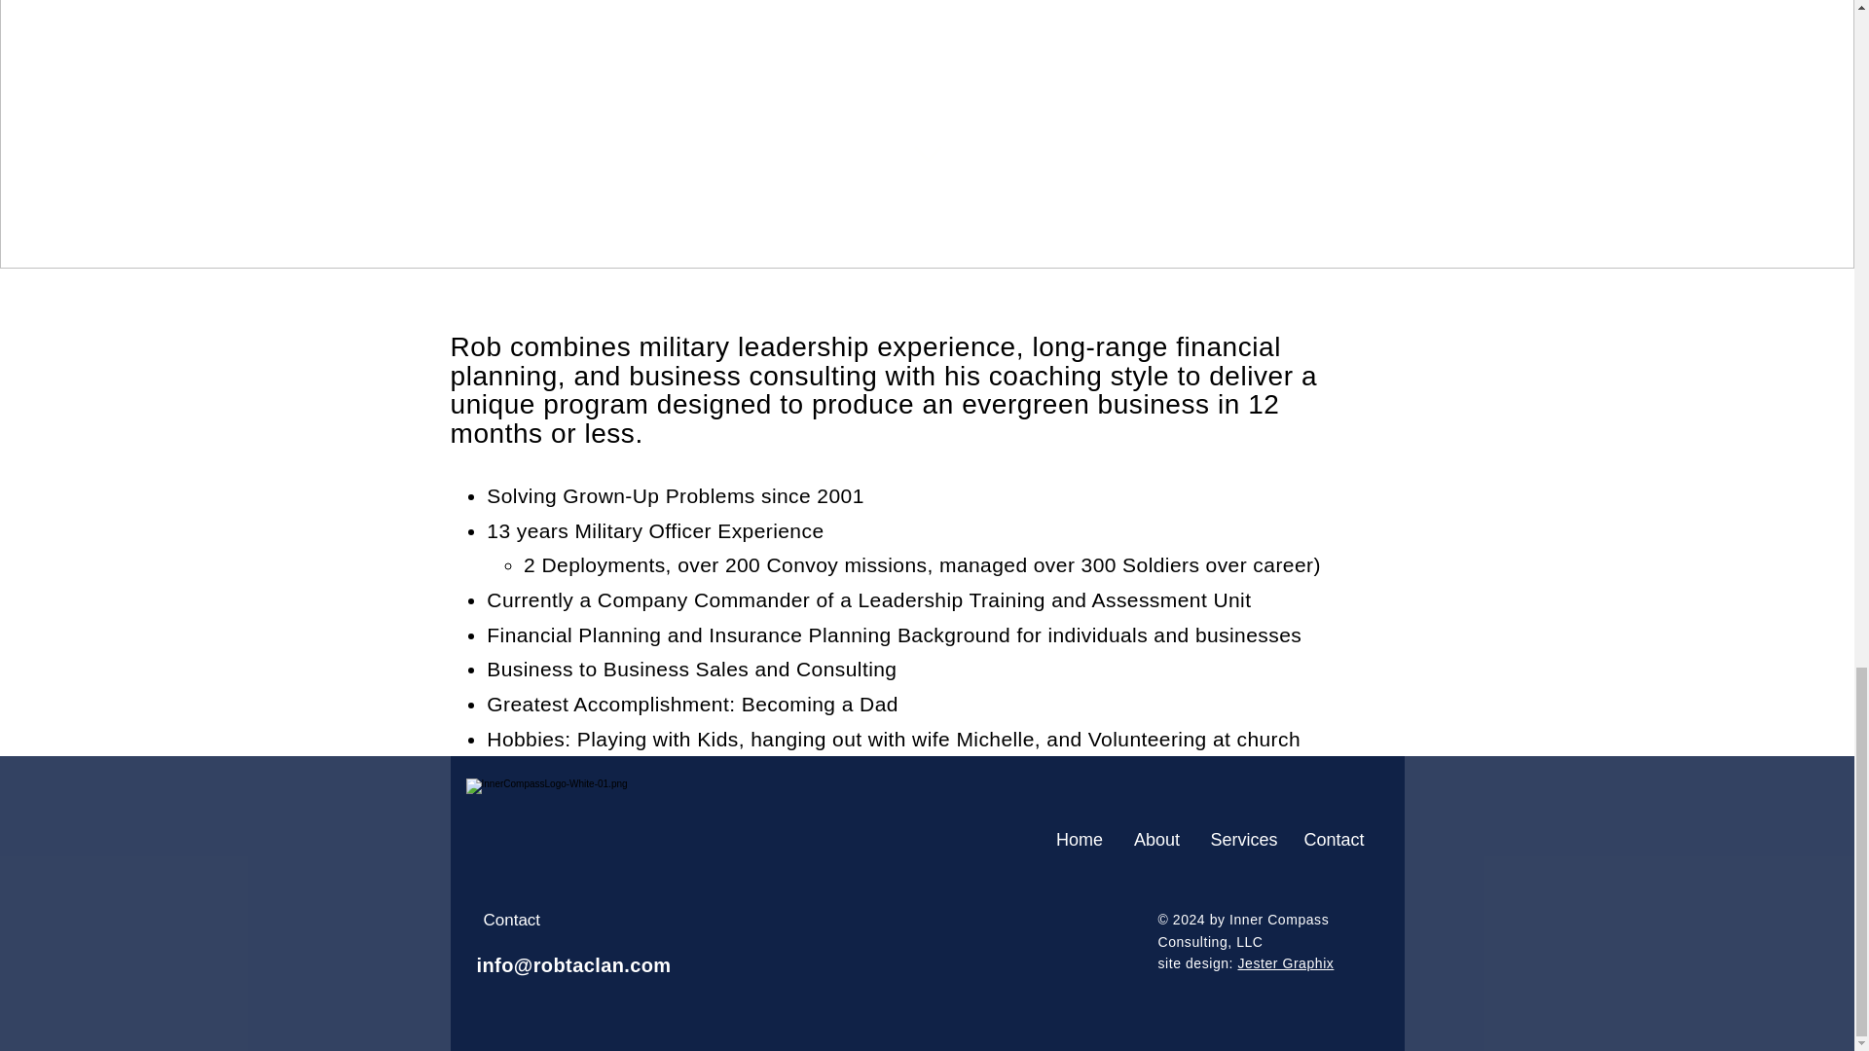  I want to click on Contact, so click(1335, 839).